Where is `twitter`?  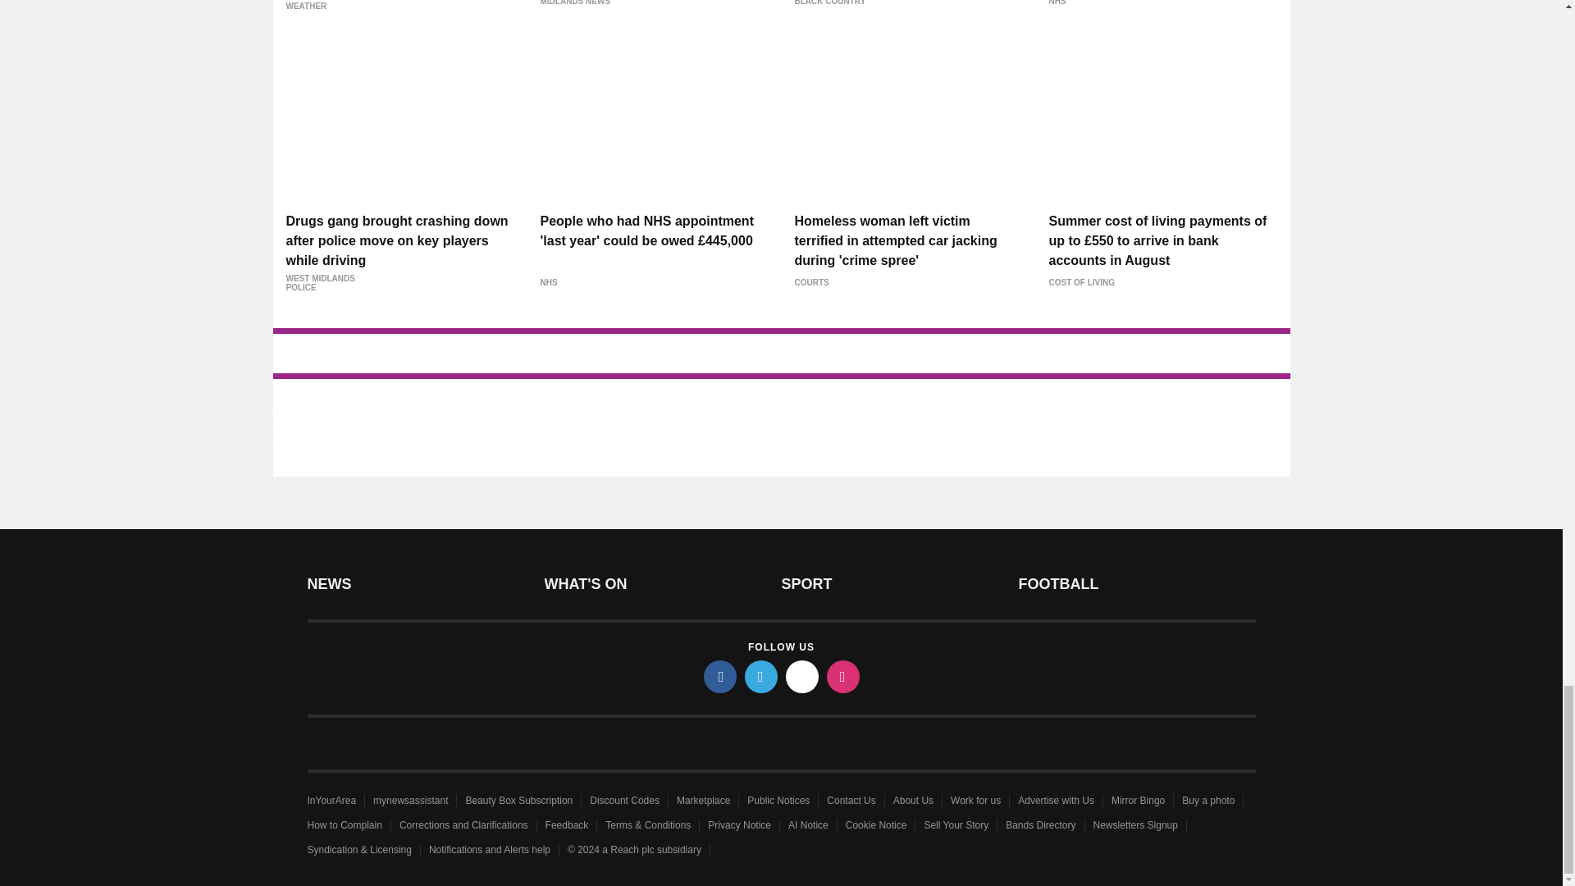
twitter is located at coordinates (761, 676).